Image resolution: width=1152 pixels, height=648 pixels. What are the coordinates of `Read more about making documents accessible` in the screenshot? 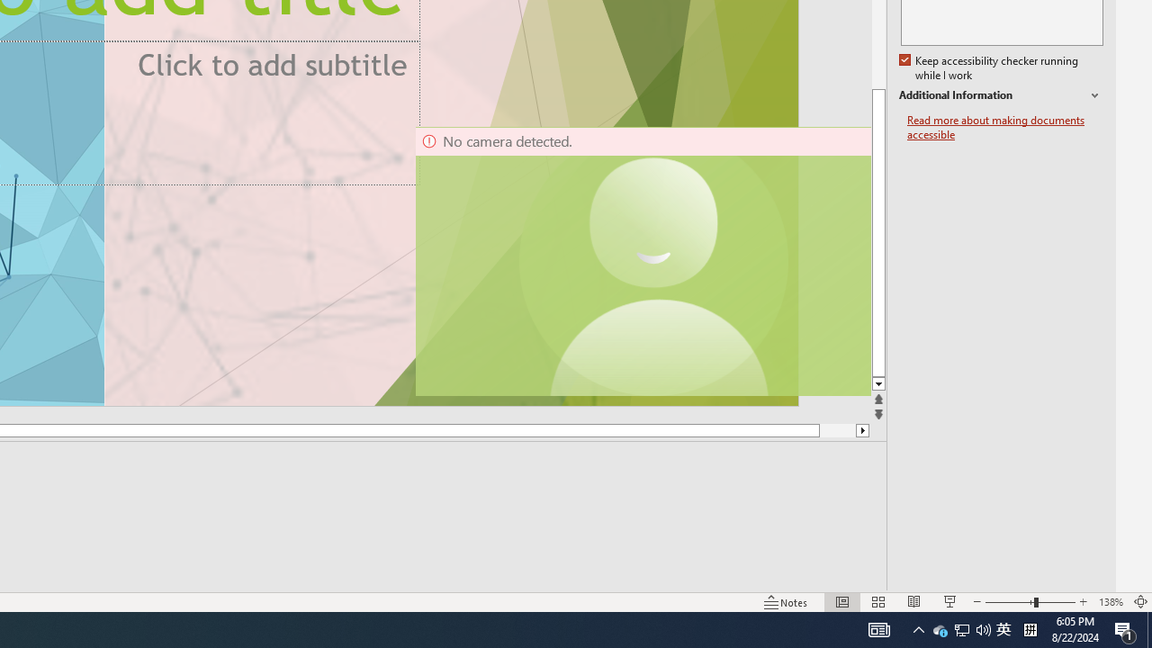 It's located at (1005, 128).